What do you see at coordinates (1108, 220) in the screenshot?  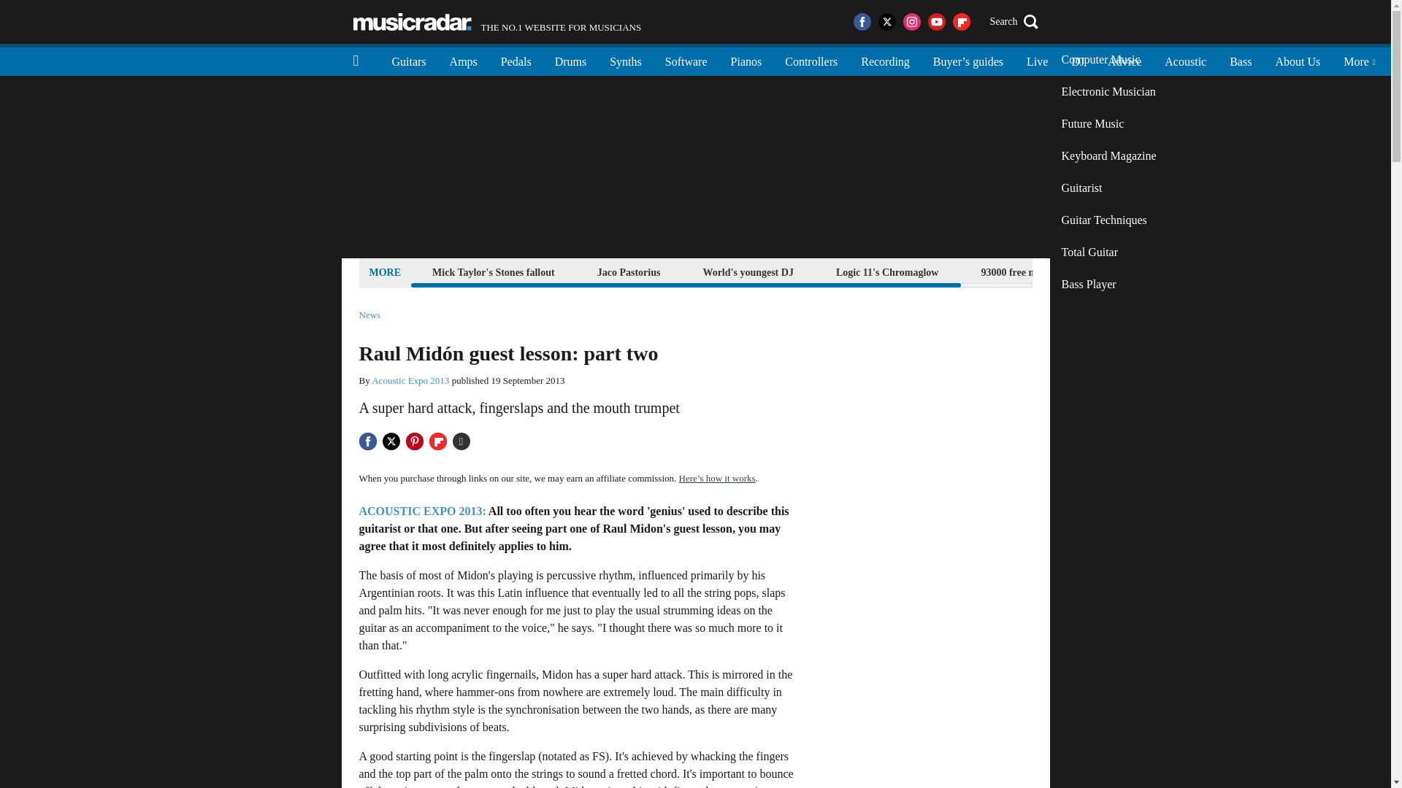 I see `Guitar Techniques` at bounding box center [1108, 220].